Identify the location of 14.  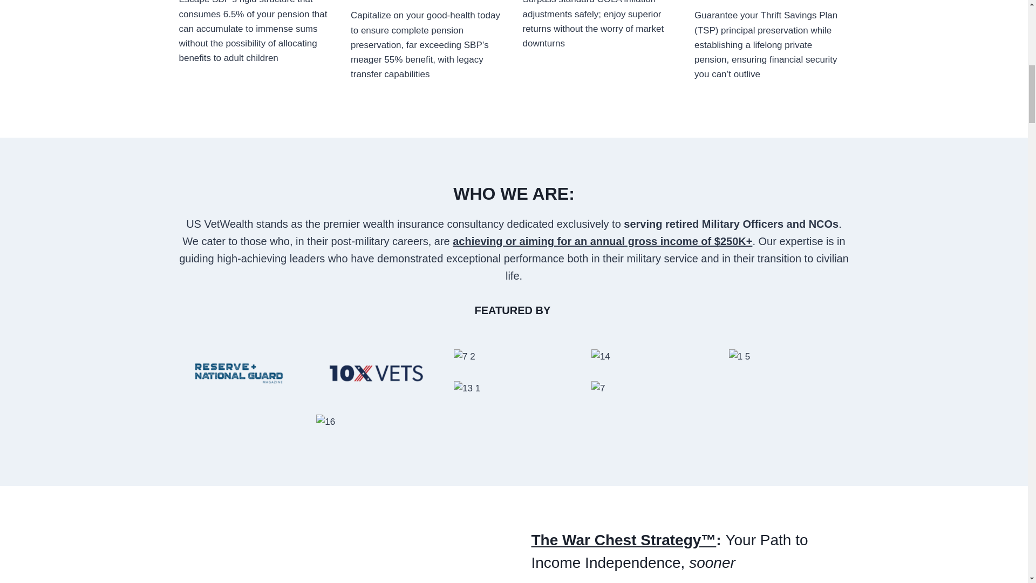
(652, 356).